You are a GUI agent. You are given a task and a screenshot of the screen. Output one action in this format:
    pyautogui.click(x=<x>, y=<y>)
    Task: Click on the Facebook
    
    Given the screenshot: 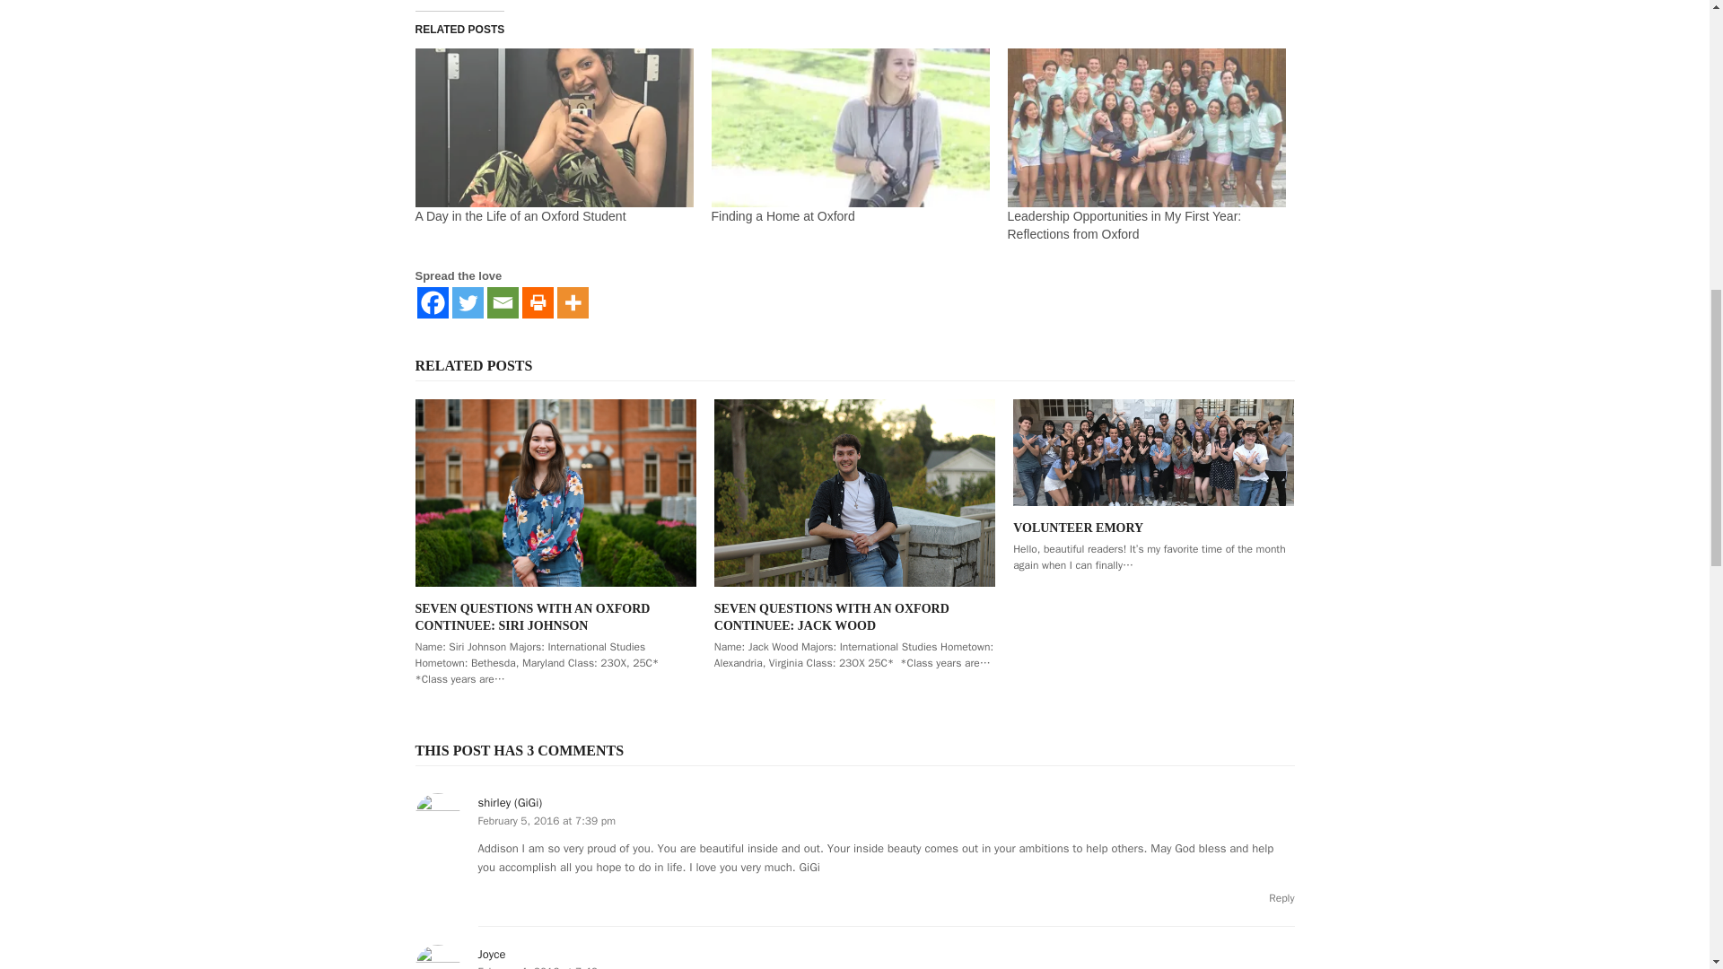 What is the action you would take?
    pyautogui.click(x=433, y=302)
    